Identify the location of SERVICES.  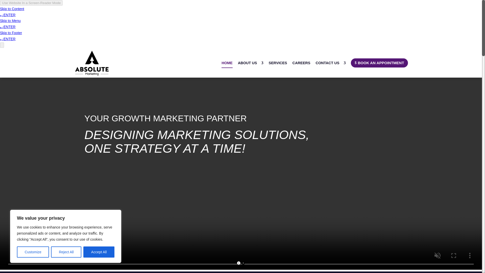
(278, 63).